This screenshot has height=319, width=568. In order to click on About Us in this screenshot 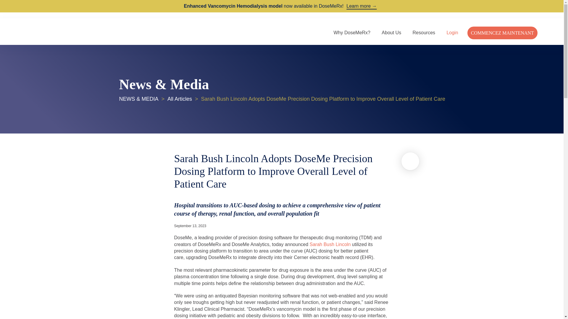, I will do `click(391, 32)`.